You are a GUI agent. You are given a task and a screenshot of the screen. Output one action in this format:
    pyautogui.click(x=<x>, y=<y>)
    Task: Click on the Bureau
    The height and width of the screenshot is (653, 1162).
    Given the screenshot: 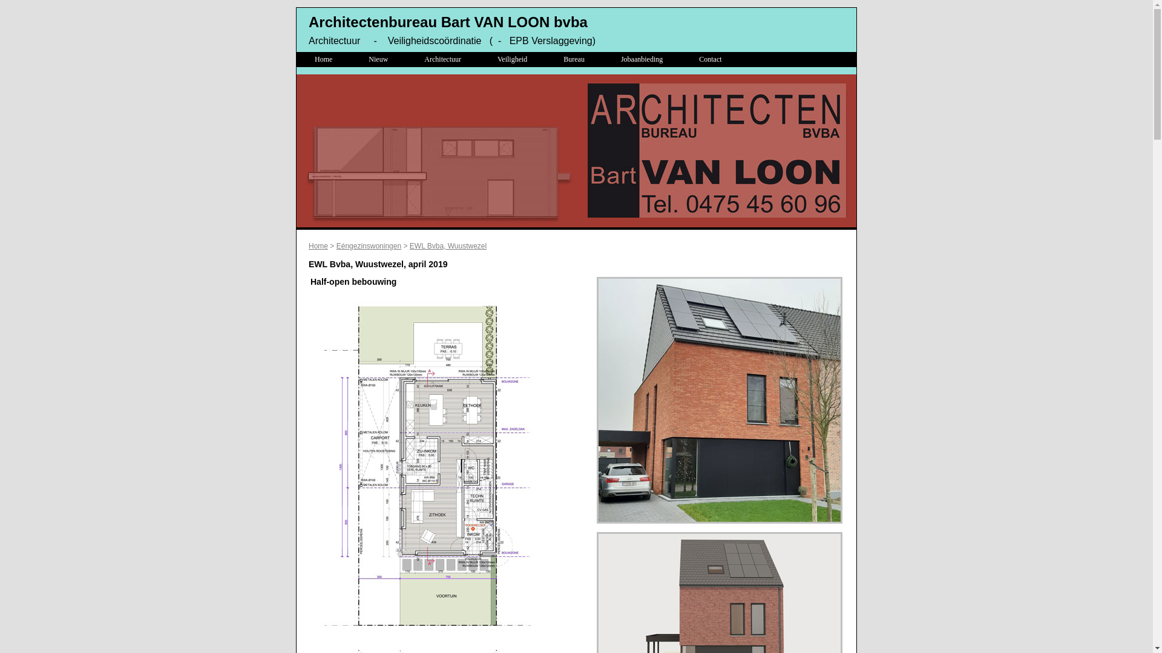 What is the action you would take?
    pyautogui.click(x=574, y=59)
    